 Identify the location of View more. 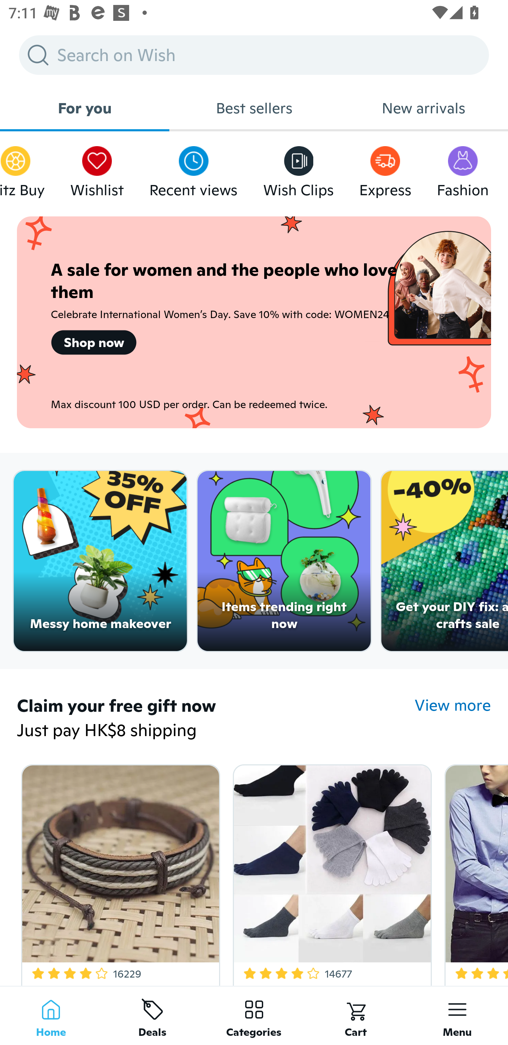
(453, 705).